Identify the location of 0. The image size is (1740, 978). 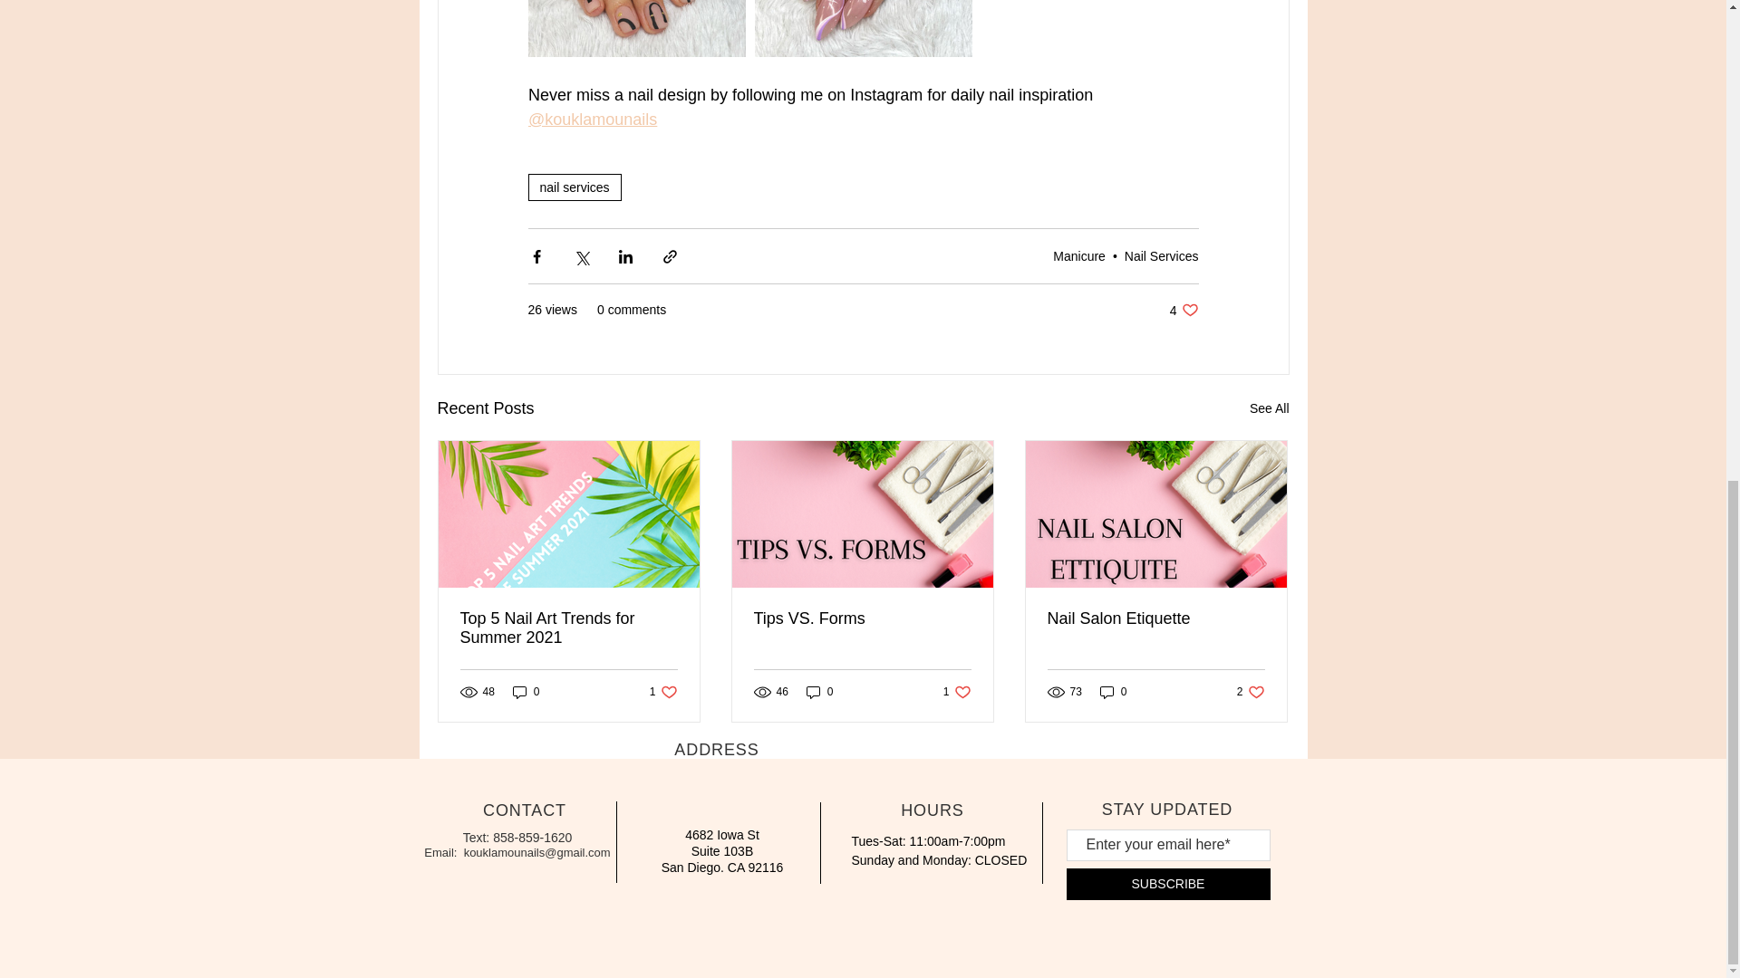
(663, 692).